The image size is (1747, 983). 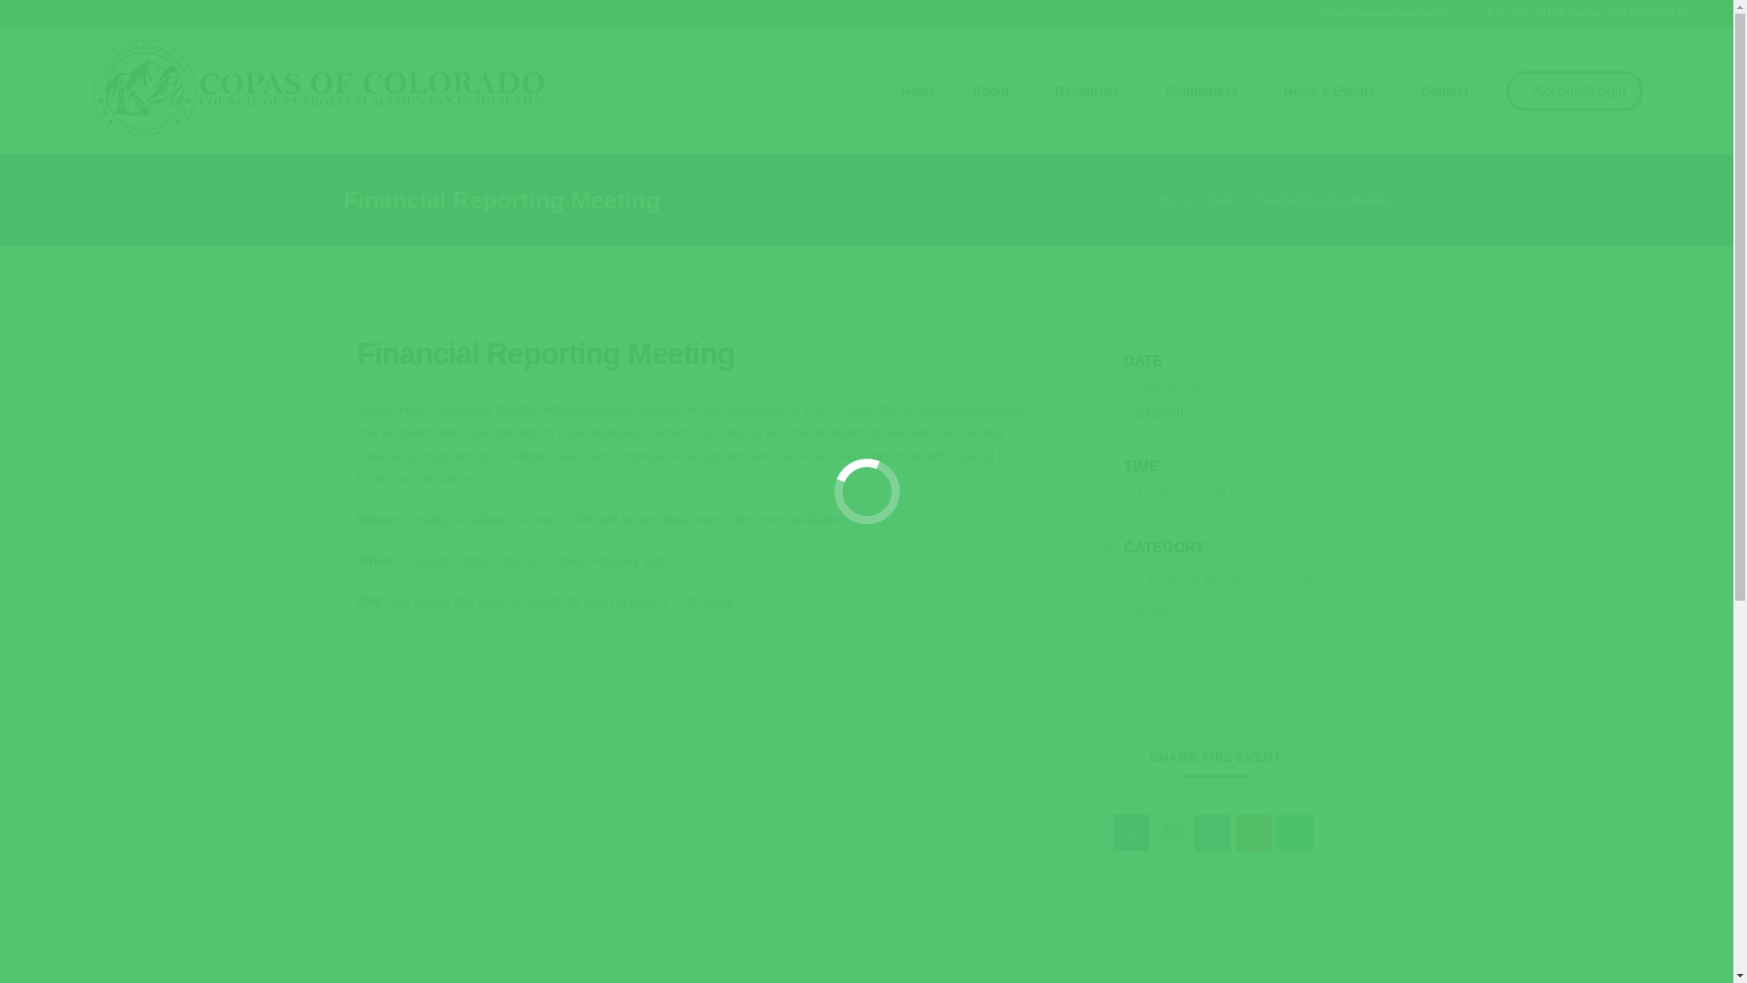 I want to click on Home, so click(x=919, y=91).